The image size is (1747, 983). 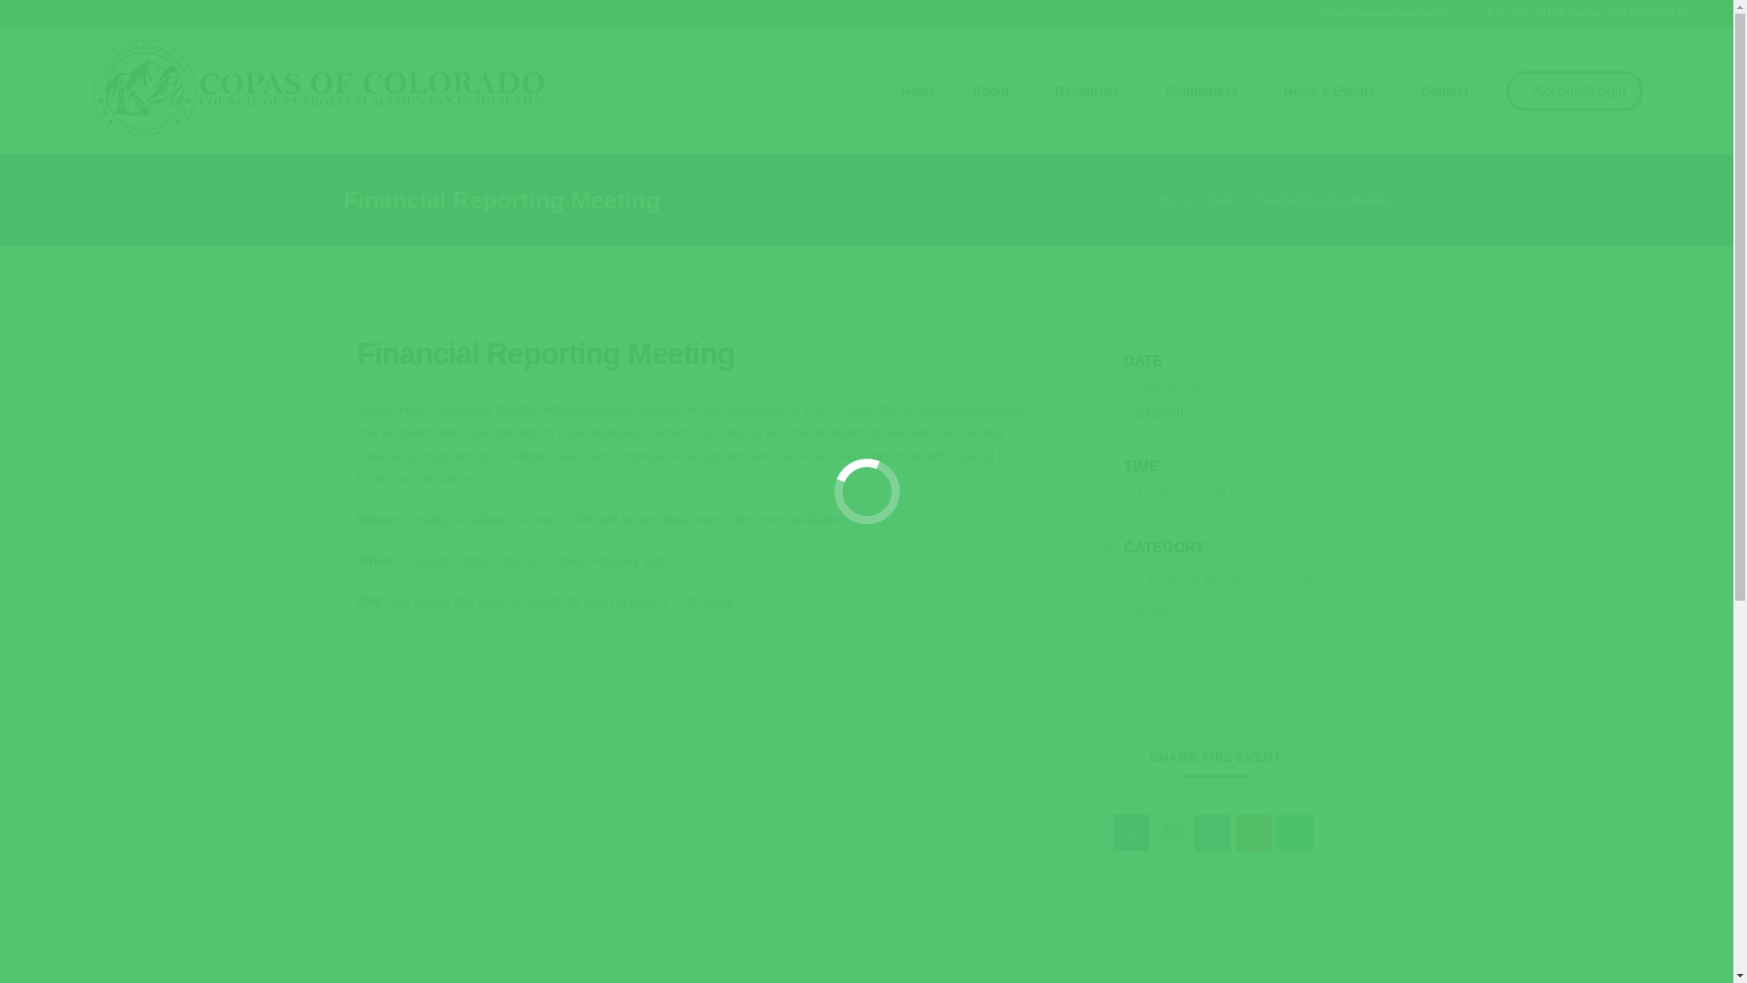 I want to click on Home, so click(x=919, y=91).